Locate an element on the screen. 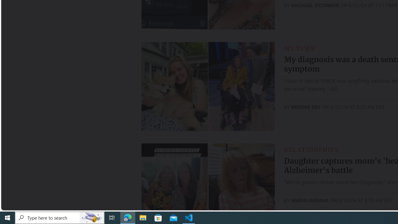 The image size is (398, 224). RELATIONSHIPS is located at coordinates (311, 149).